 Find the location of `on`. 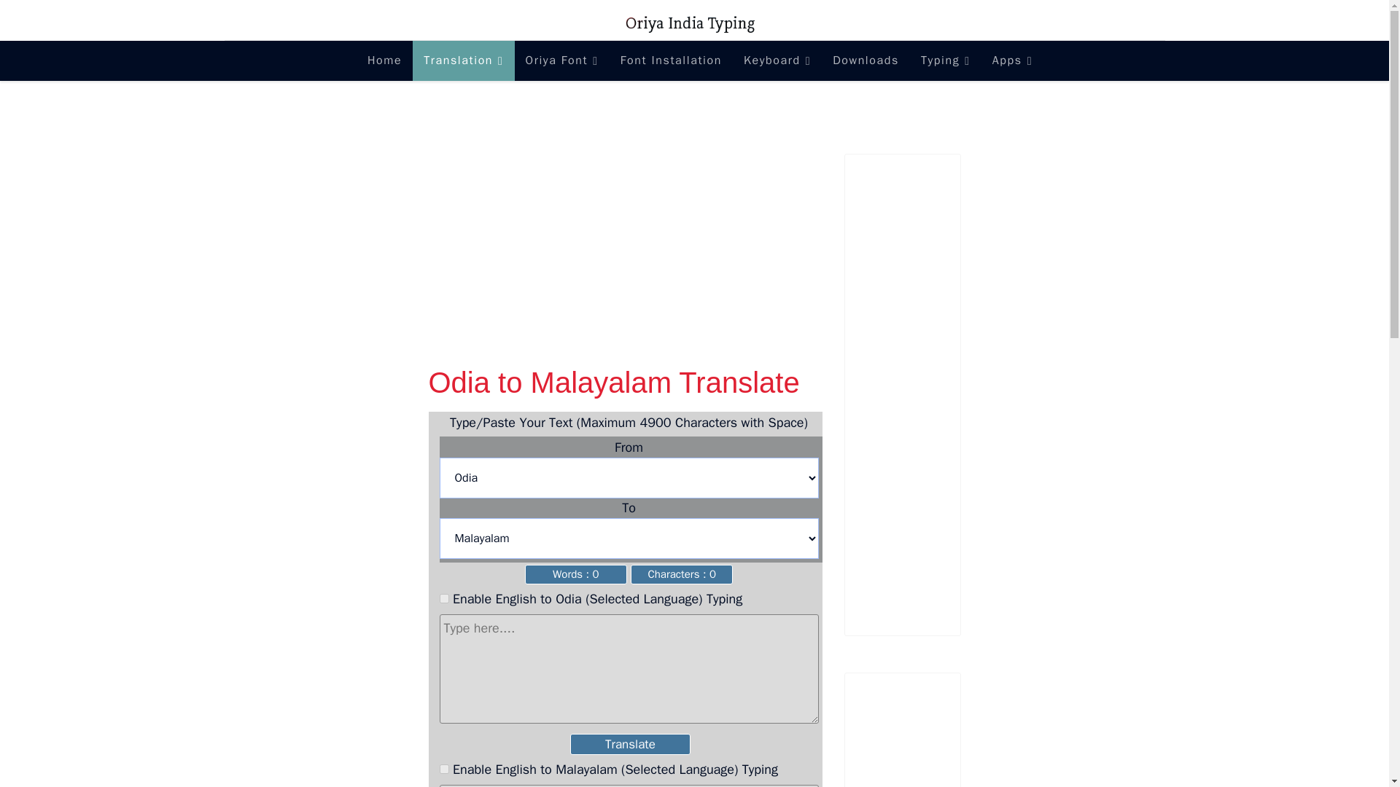

on is located at coordinates (443, 768).